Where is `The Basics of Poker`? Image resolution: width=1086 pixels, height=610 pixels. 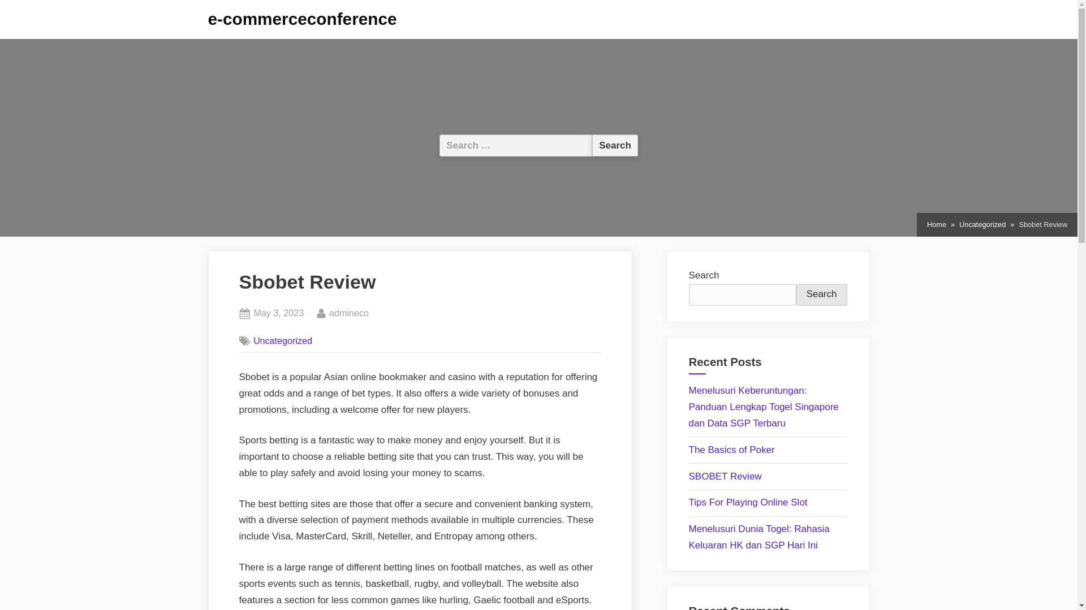
The Basics of Poker is located at coordinates (732, 450).